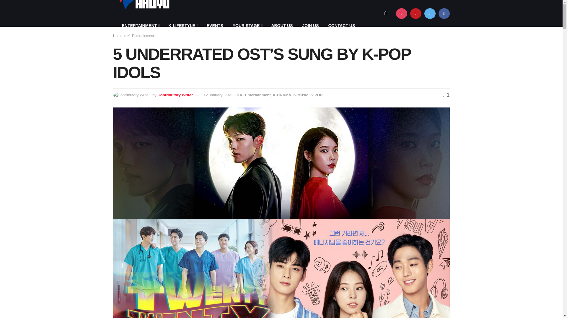 The image size is (567, 318). What do you see at coordinates (215, 26) in the screenshot?
I see `EVENTS` at bounding box center [215, 26].